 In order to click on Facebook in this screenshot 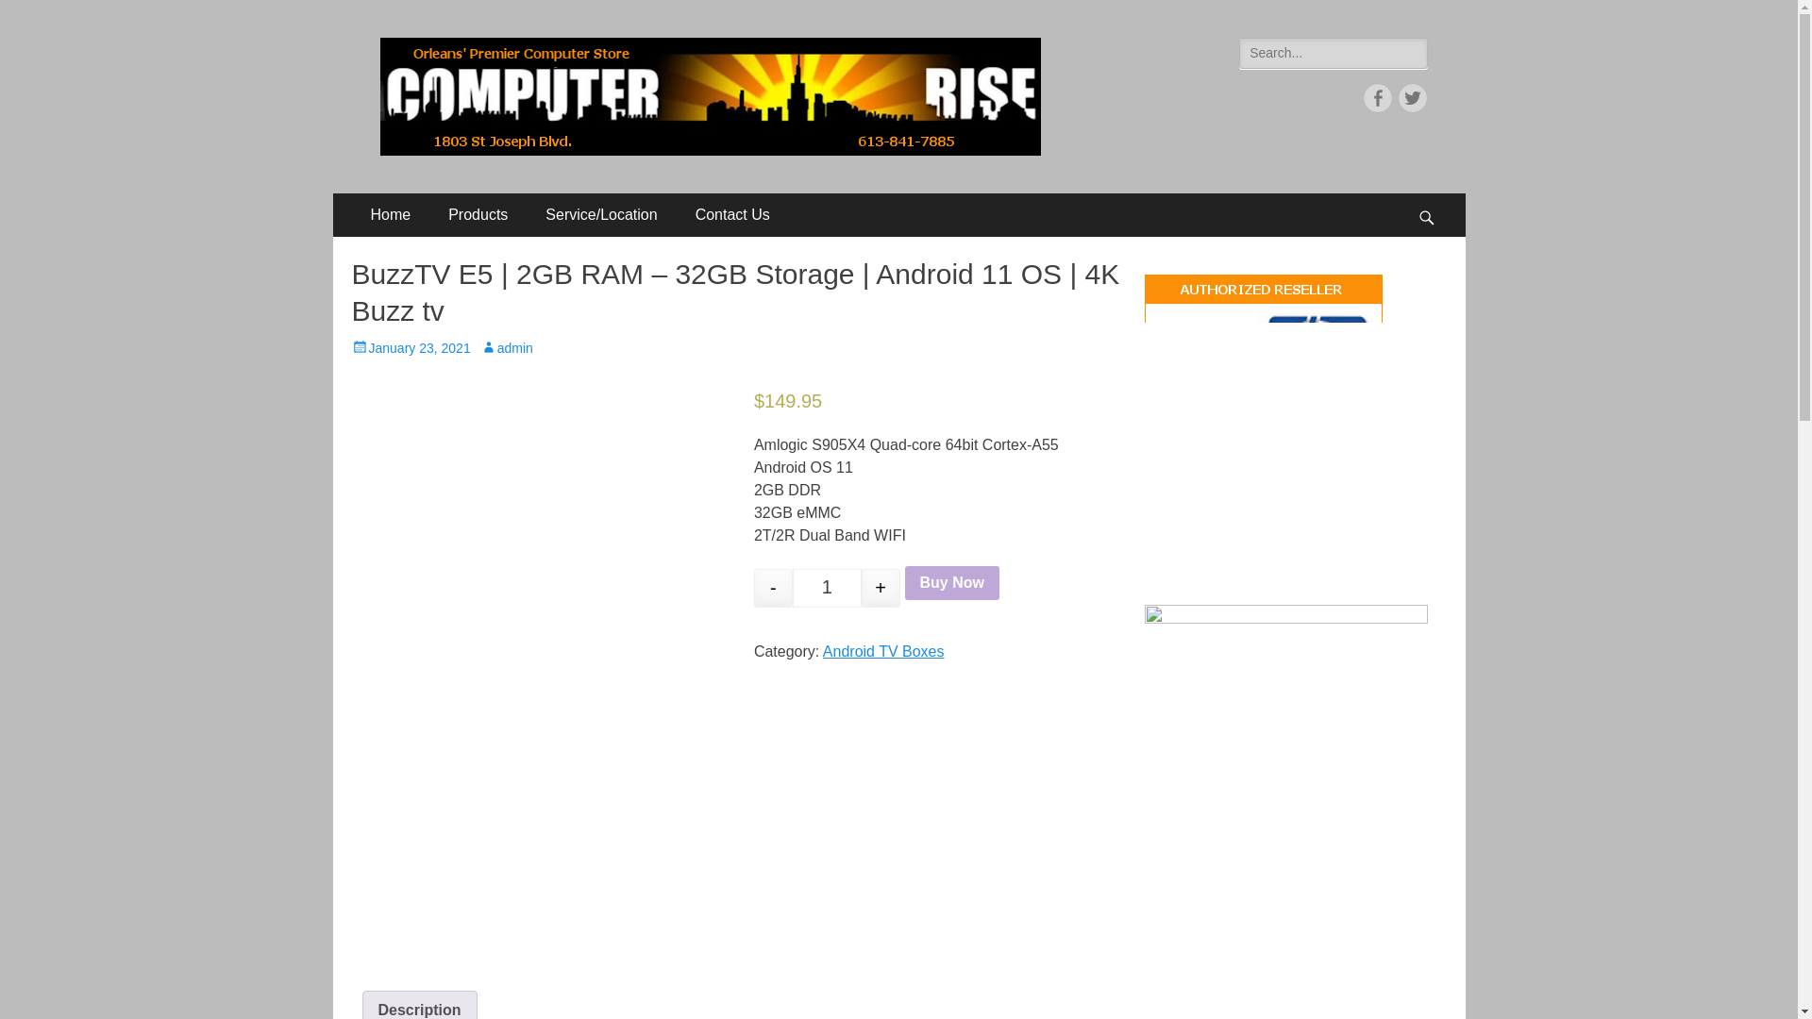, I will do `click(1378, 97)`.